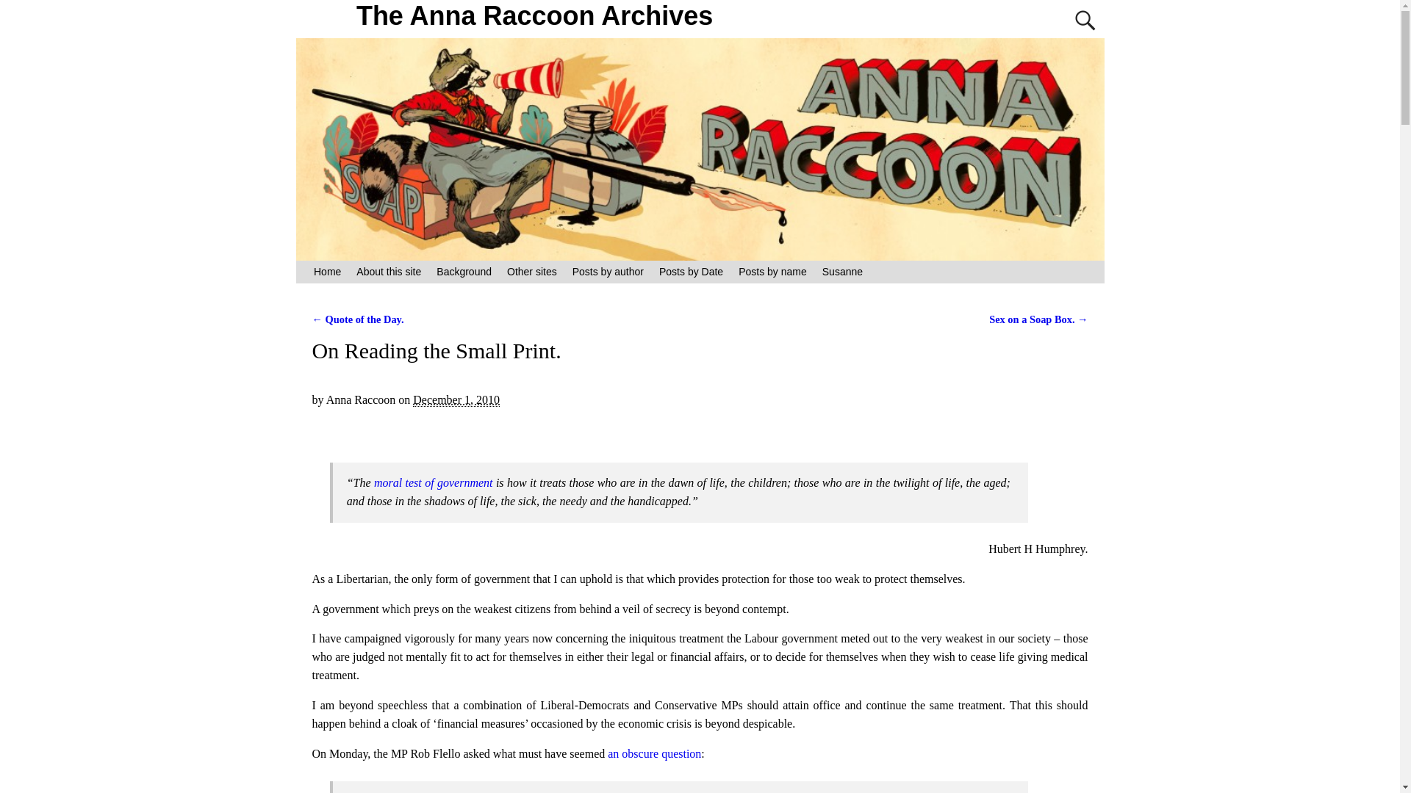  Describe the element at coordinates (433, 483) in the screenshot. I see `moral test of government` at that location.